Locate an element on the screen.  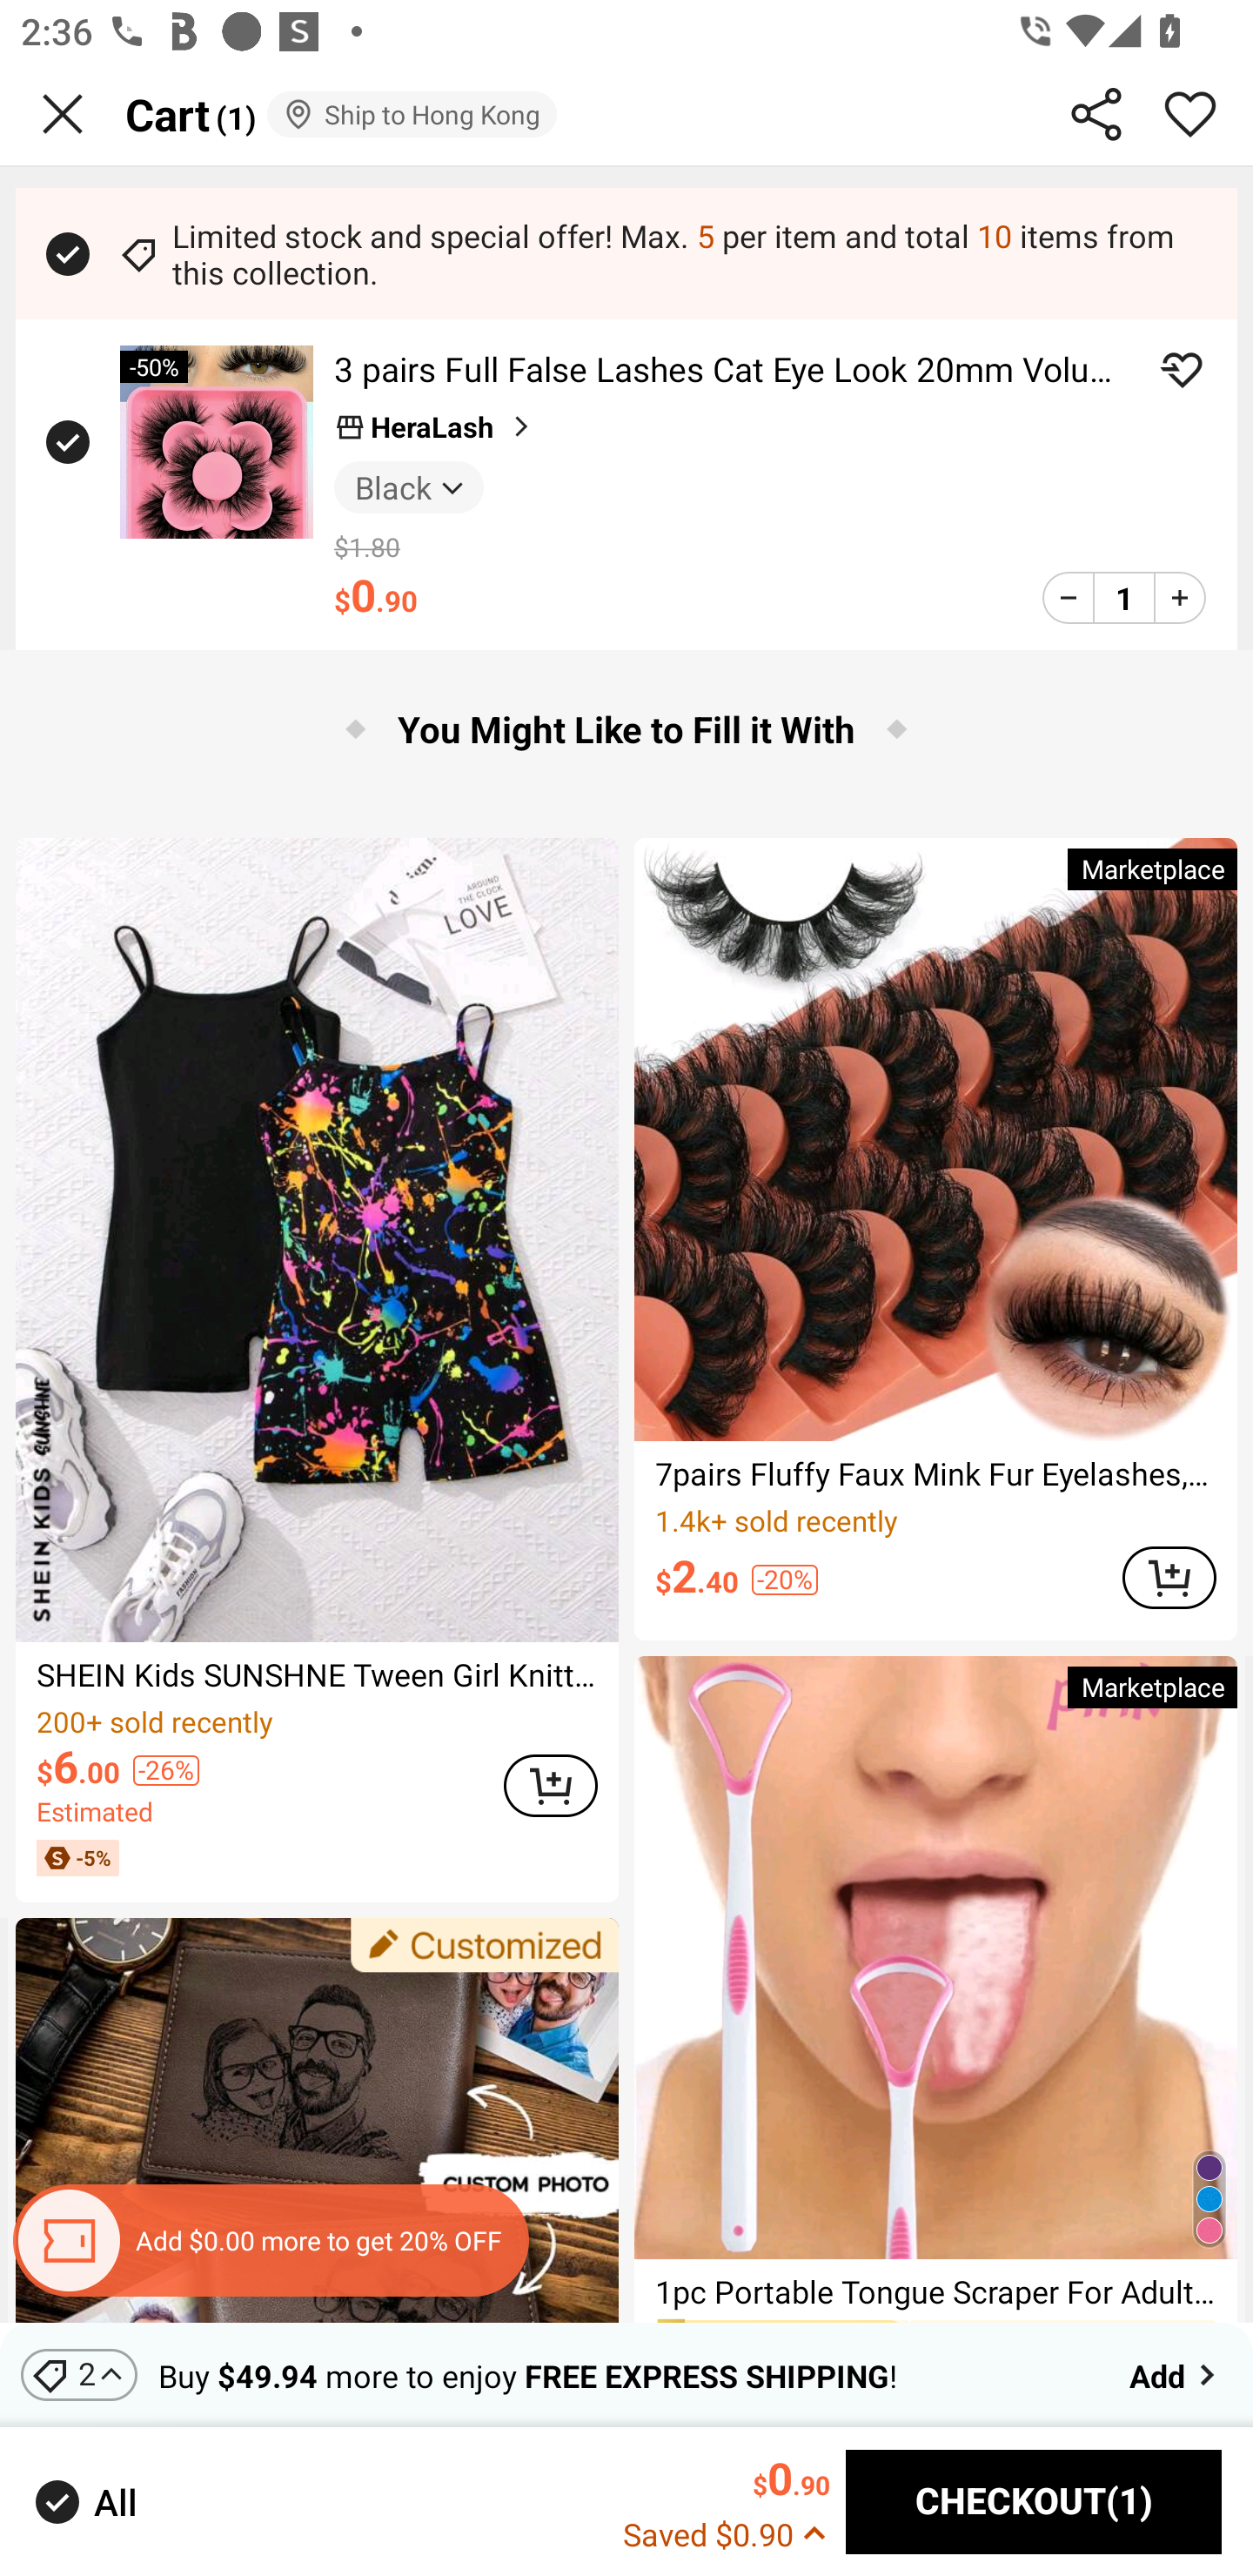
Add is located at coordinates (1175, 2374).